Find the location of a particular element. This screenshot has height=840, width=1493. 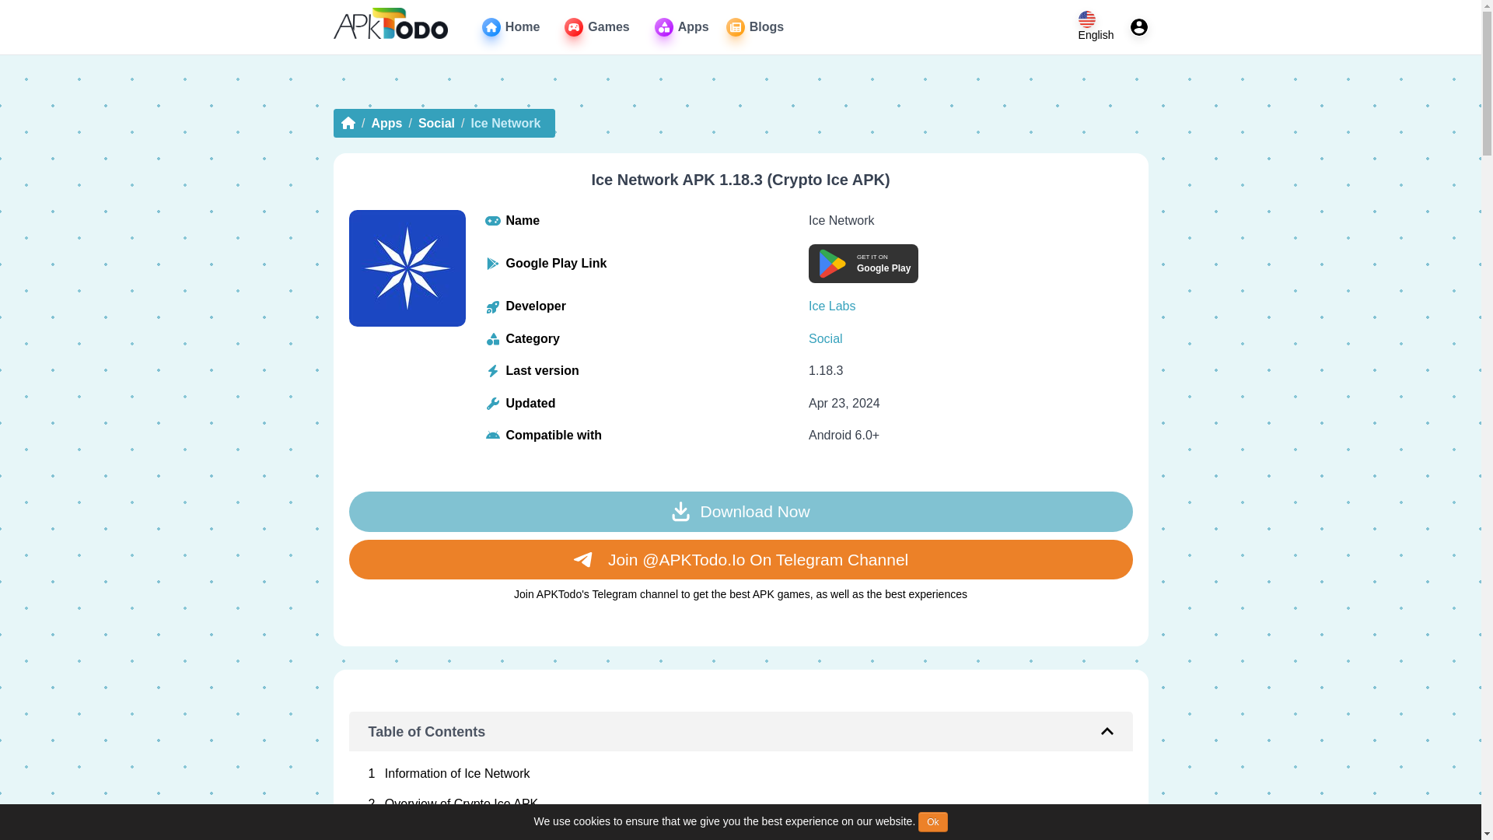

Apps is located at coordinates (682, 26).